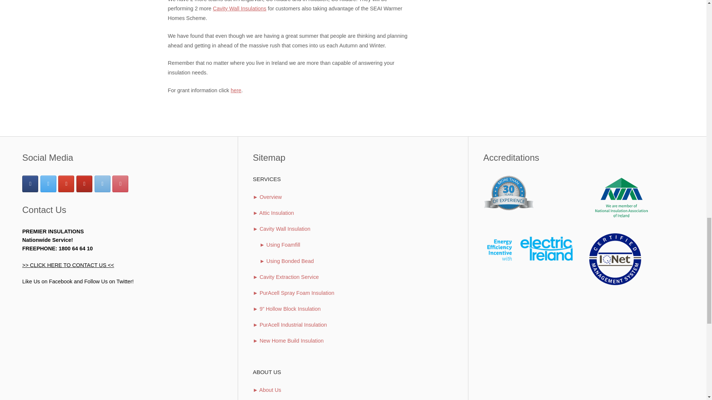 Image resolution: width=712 pixels, height=400 pixels. Describe the element at coordinates (84, 184) in the screenshot. I see `Premier Insulations on Youtube` at that location.